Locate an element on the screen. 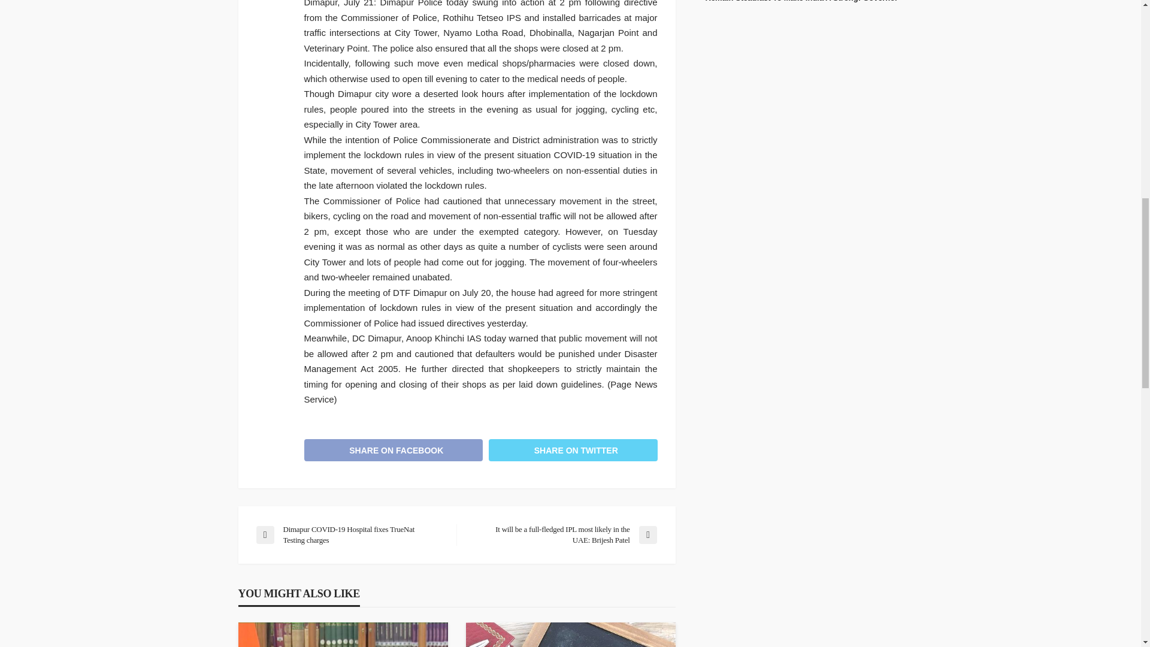 The width and height of the screenshot is (1150, 647). Dimapur COVID-19 Hospital fixes TrueNat Testing charges is located at coordinates (350, 534).